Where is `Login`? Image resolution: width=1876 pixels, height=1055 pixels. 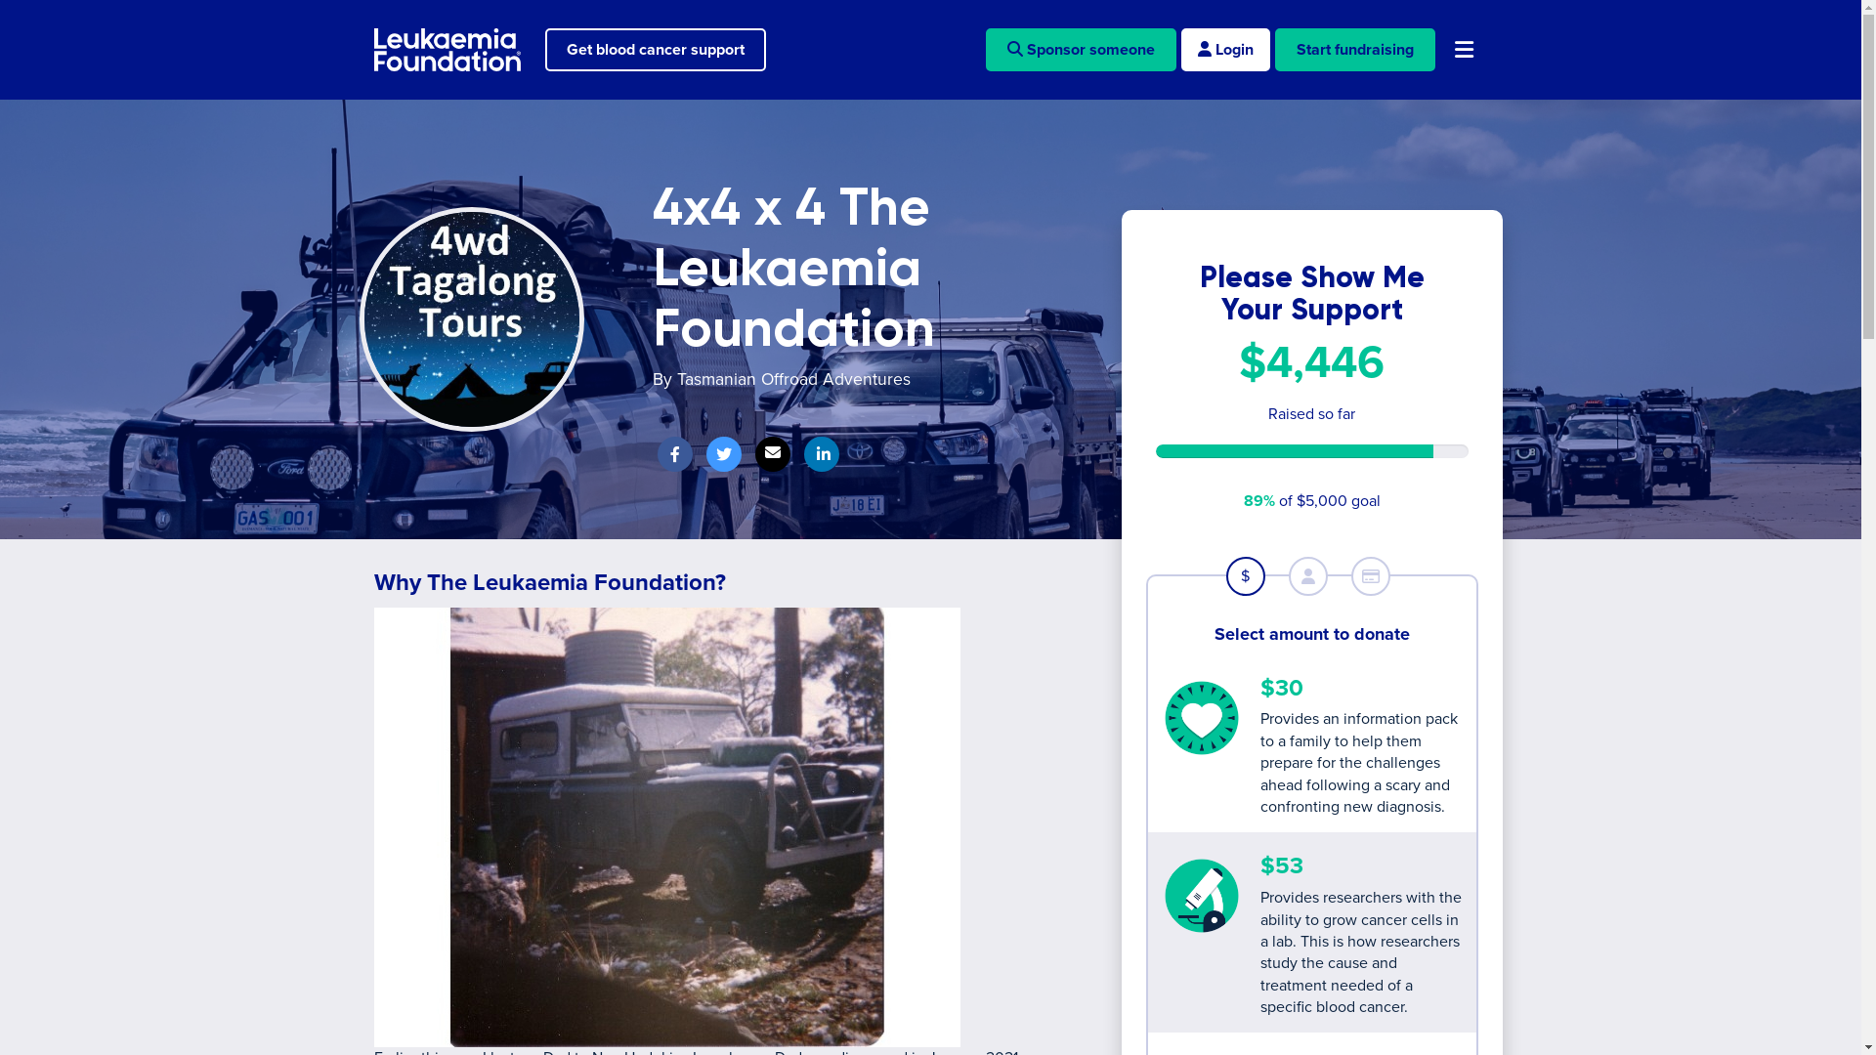 Login is located at coordinates (1225, 50).